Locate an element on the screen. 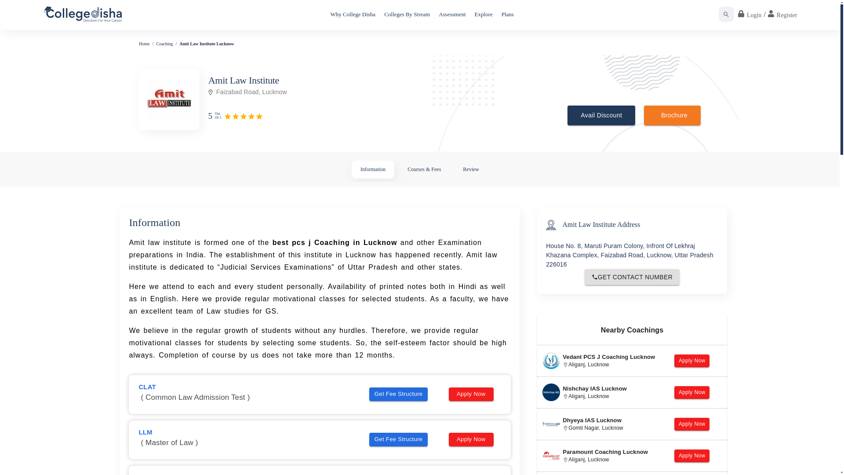 The height and width of the screenshot is (475, 844). Search is located at coordinates (726, 14).